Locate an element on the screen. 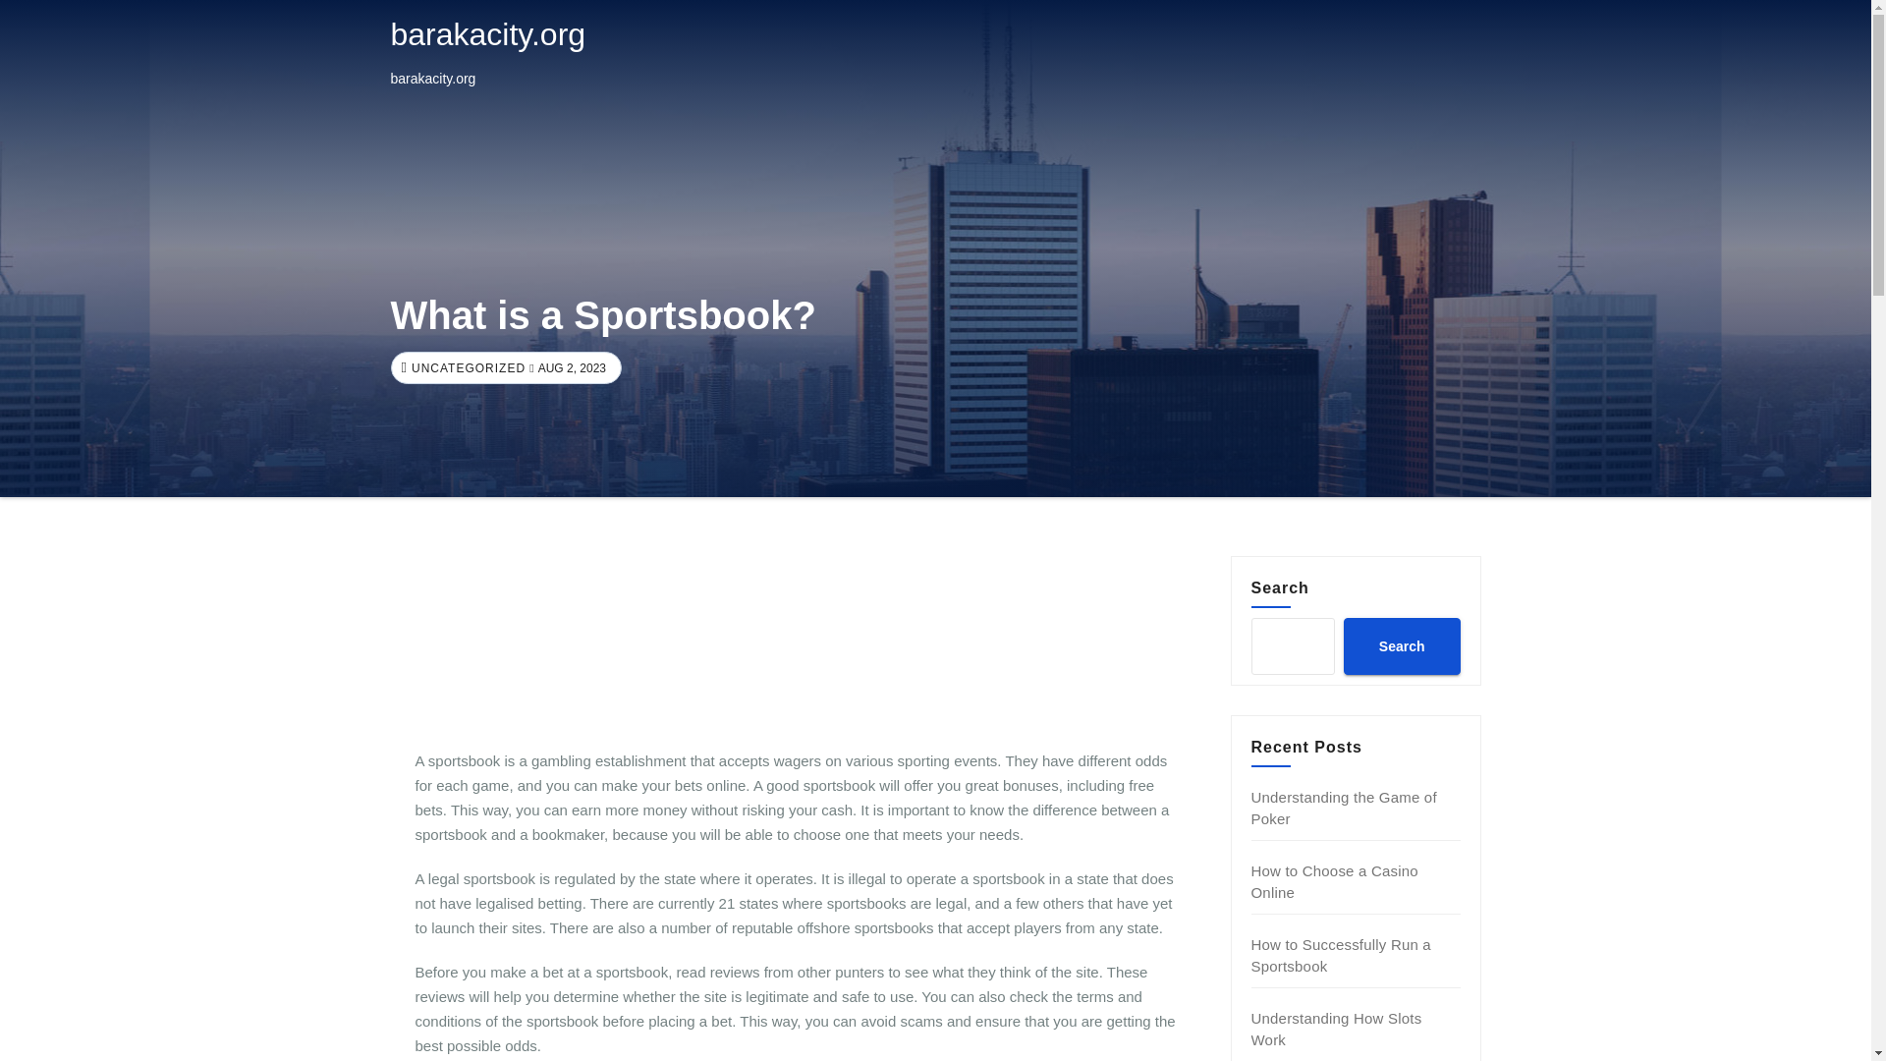  How to Choose a Casino Online is located at coordinates (1334, 881).